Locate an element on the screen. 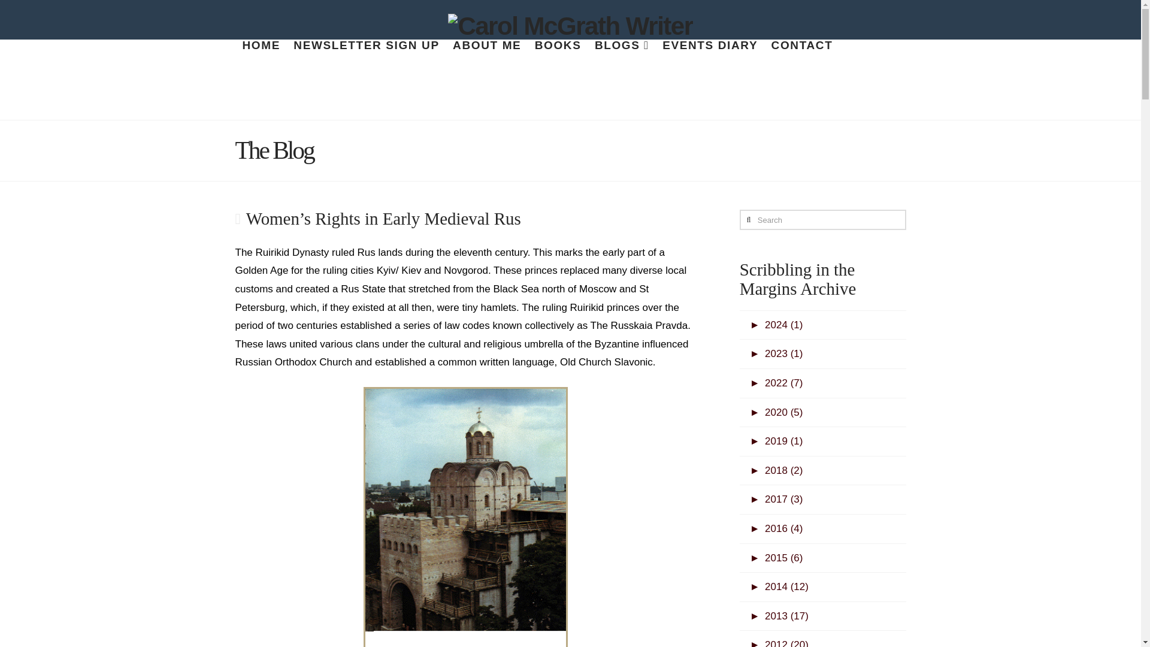  BLOGS is located at coordinates (622, 59).